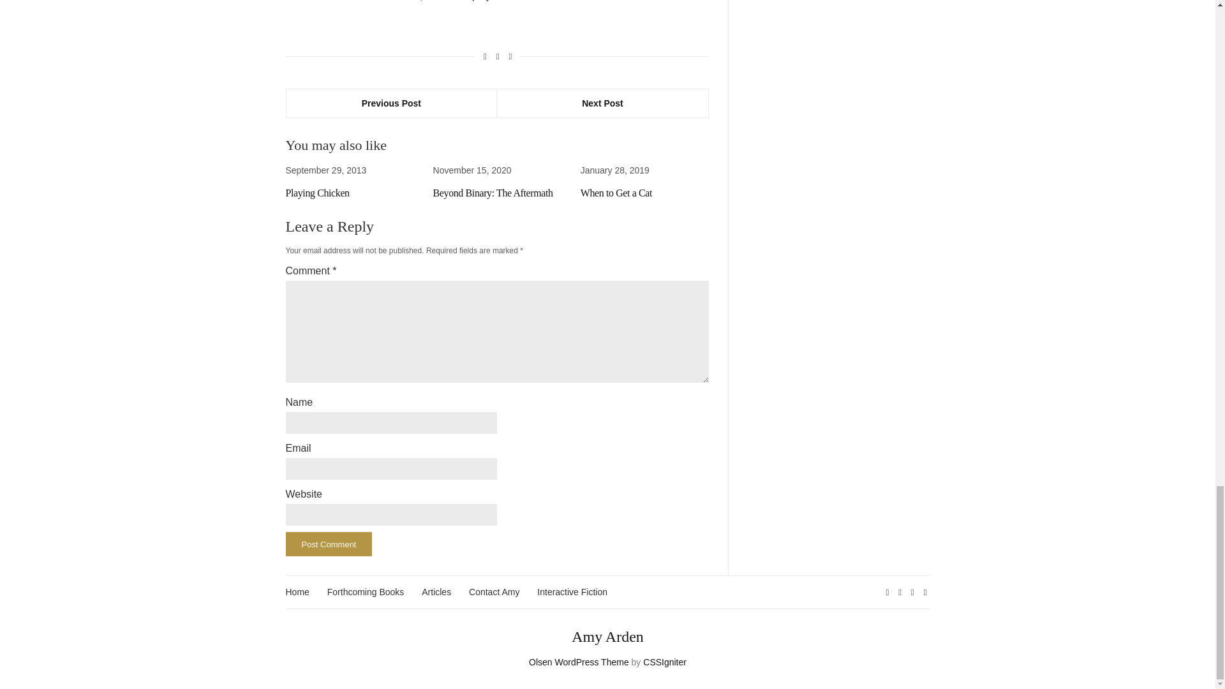 This screenshot has width=1225, height=689. Describe the element at coordinates (329, 544) in the screenshot. I see `Post Comment` at that location.